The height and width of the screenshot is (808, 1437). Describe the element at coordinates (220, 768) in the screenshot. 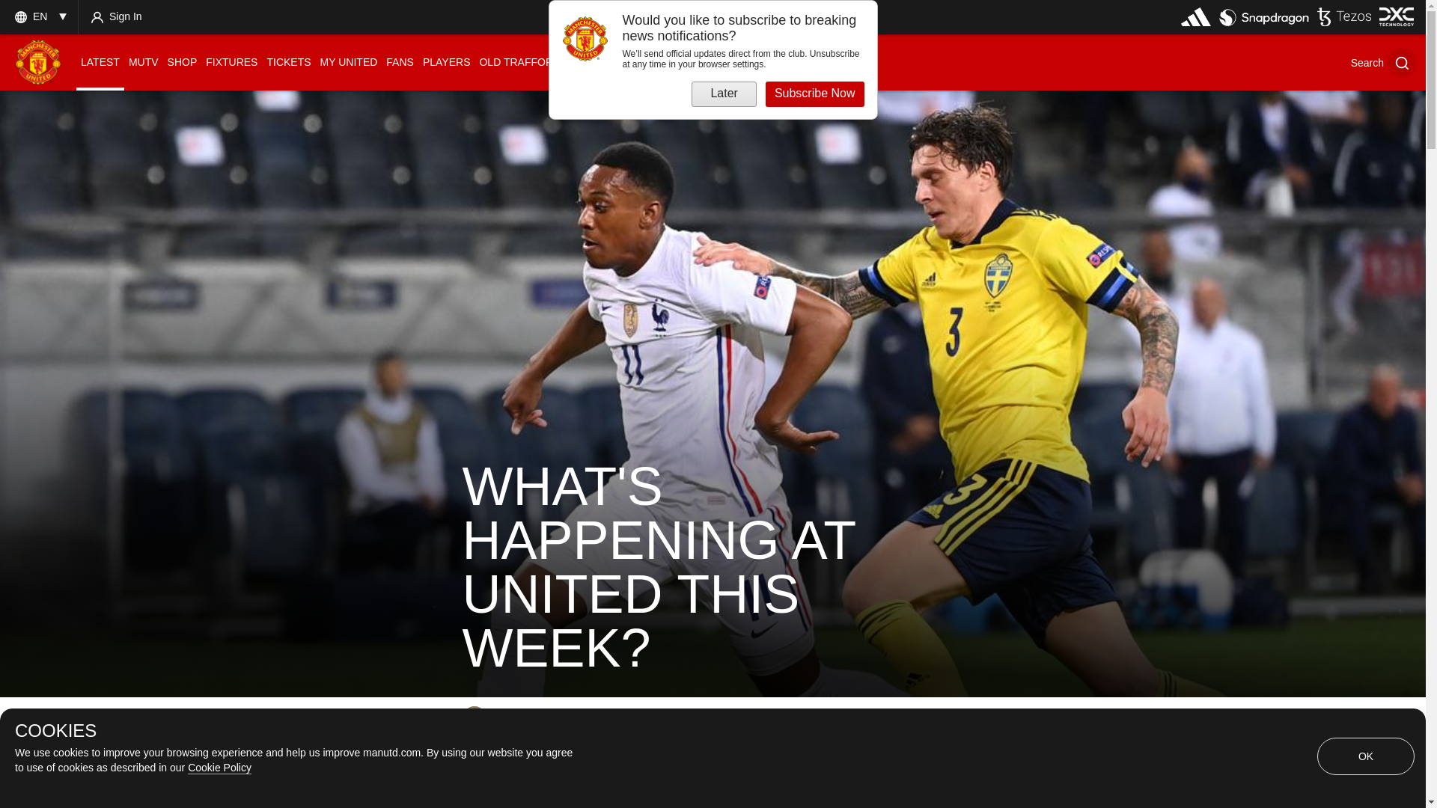

I see `Cookie Policy` at that location.